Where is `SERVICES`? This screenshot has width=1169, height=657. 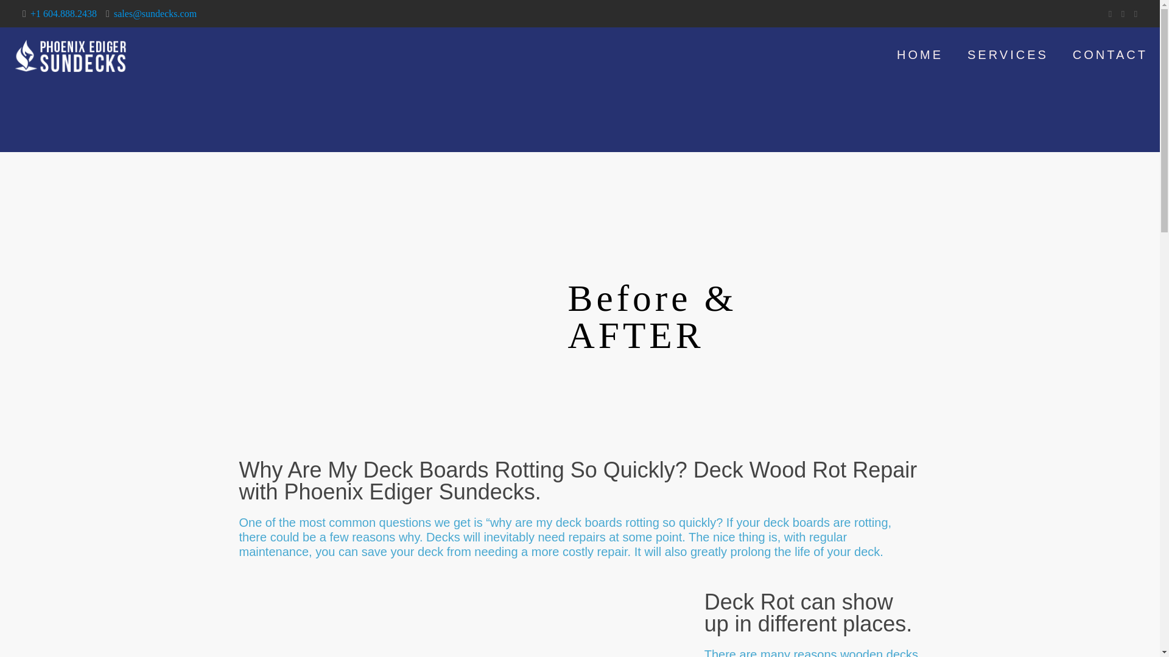
SERVICES is located at coordinates (1007, 55).